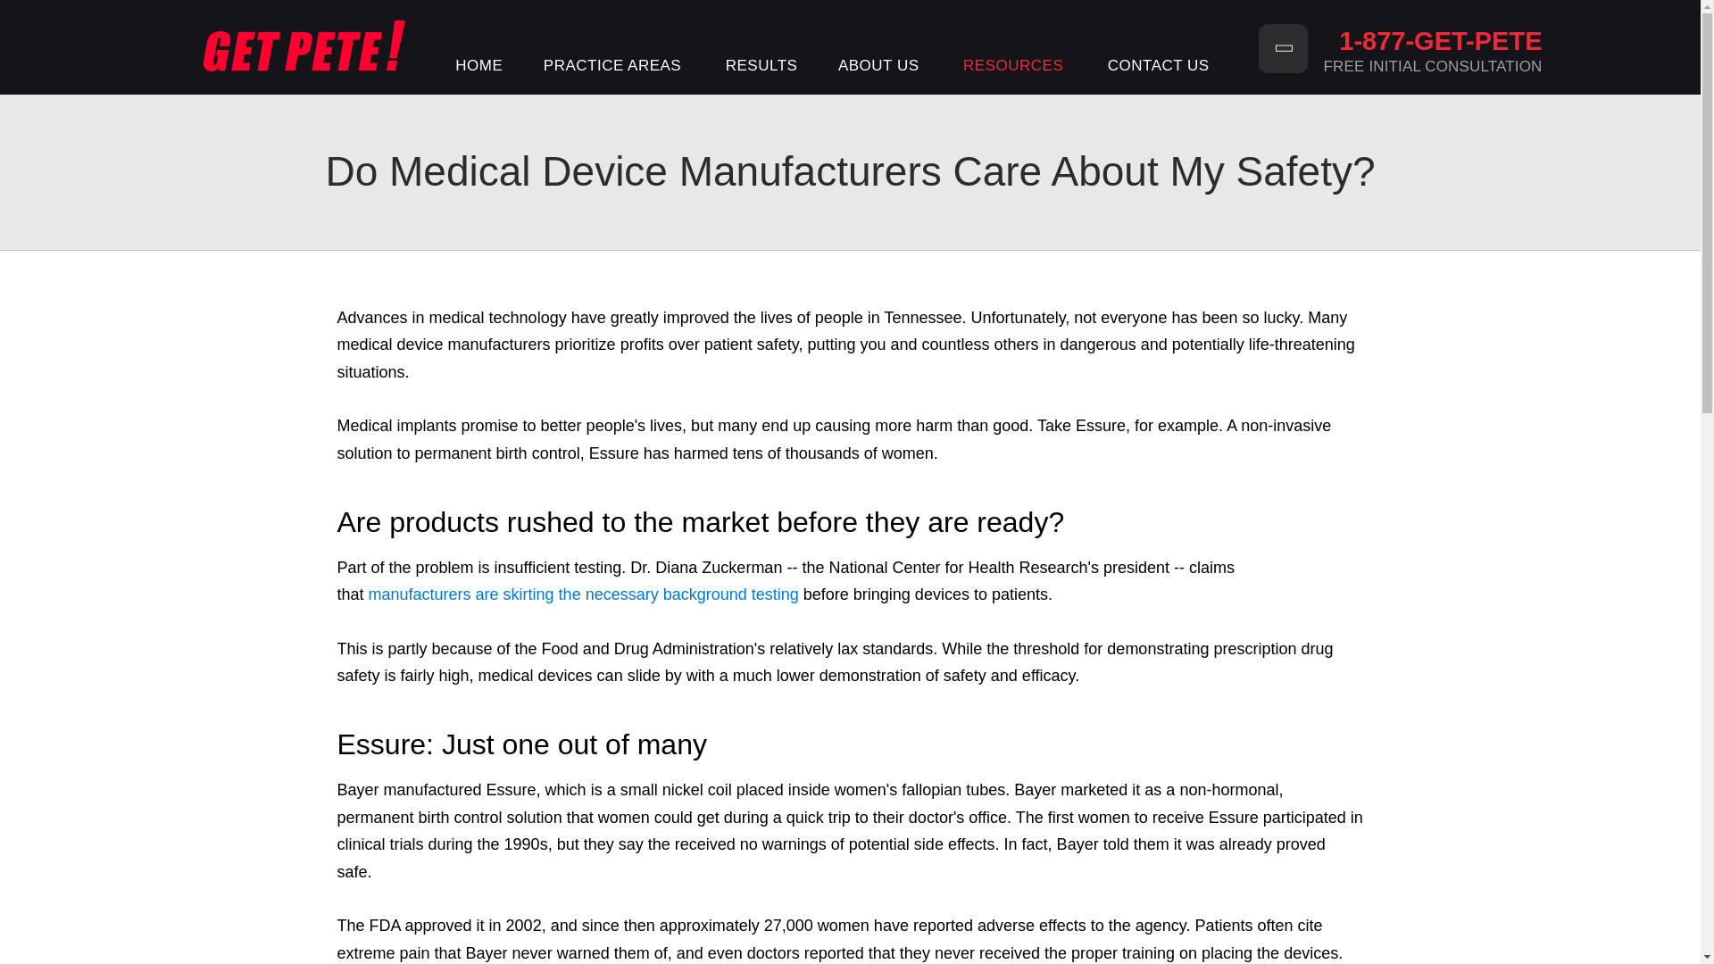 The image size is (1714, 964). What do you see at coordinates (880, 68) in the screenshot?
I see `ABOUT US` at bounding box center [880, 68].